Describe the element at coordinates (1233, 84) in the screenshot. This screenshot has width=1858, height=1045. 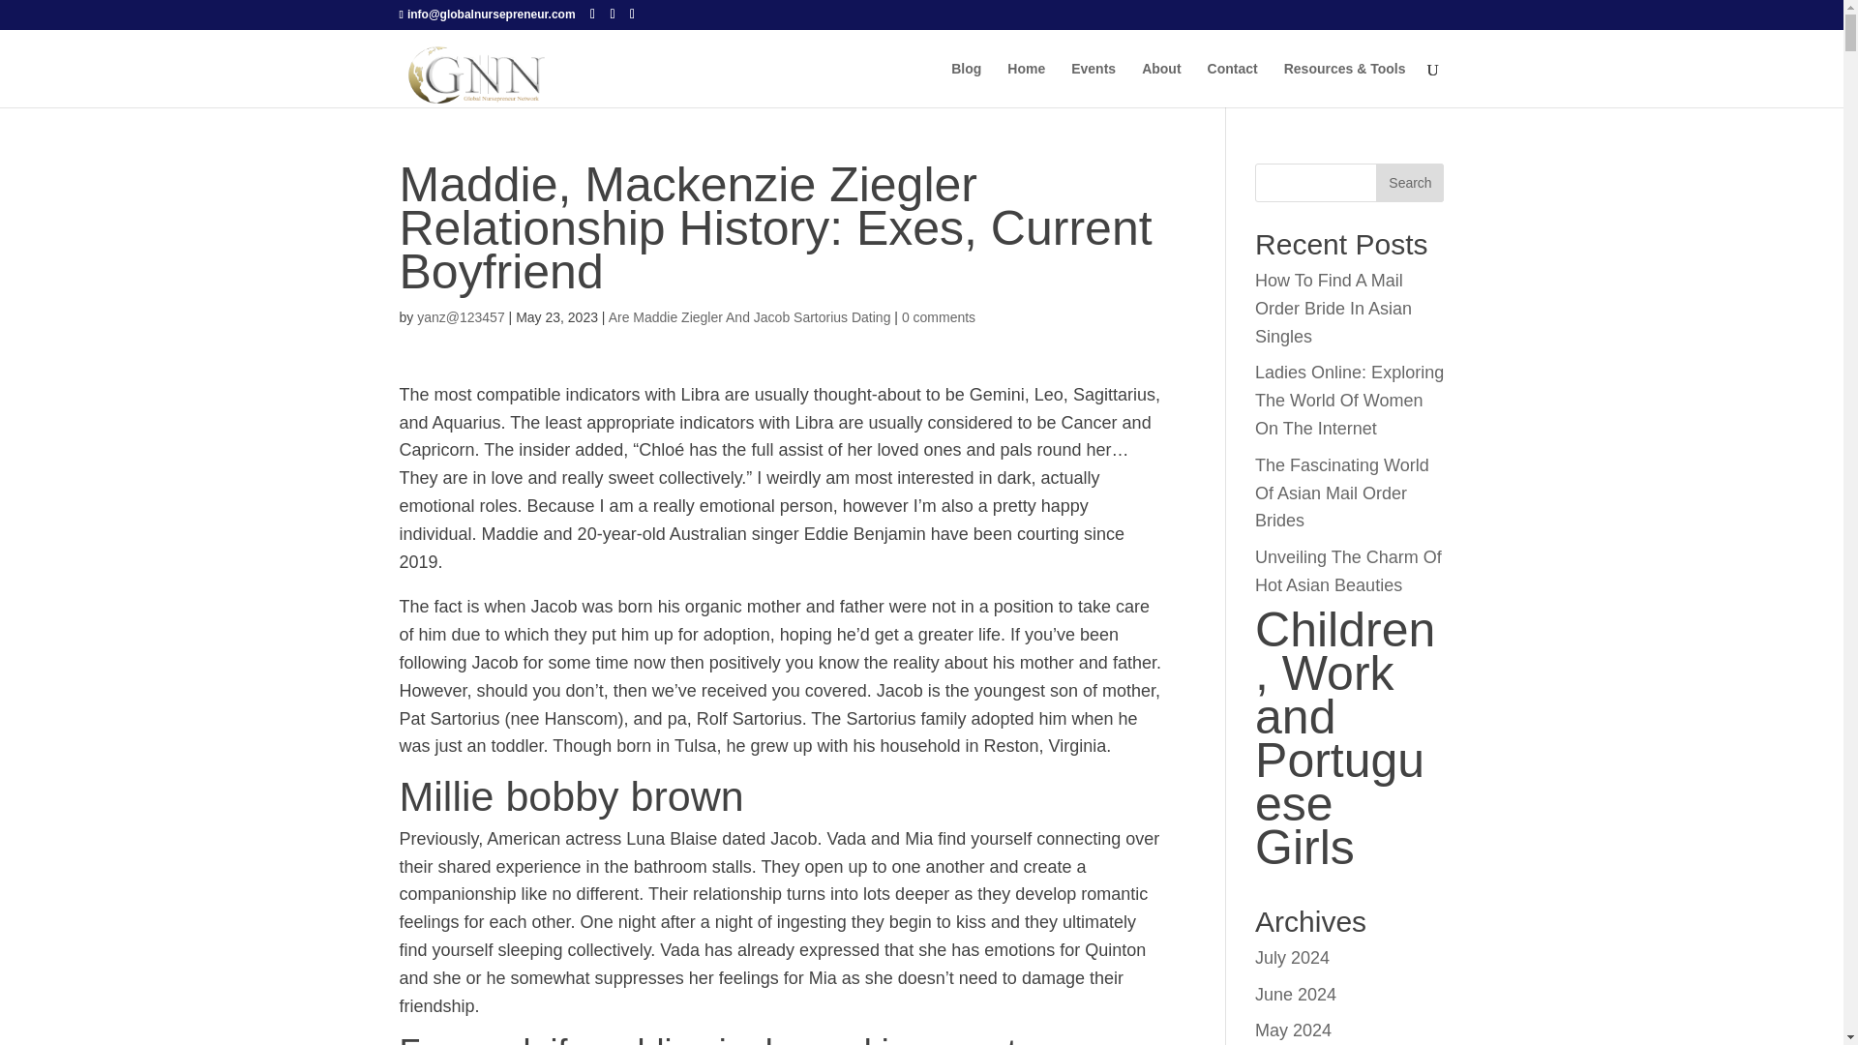
I see `Contact` at that location.